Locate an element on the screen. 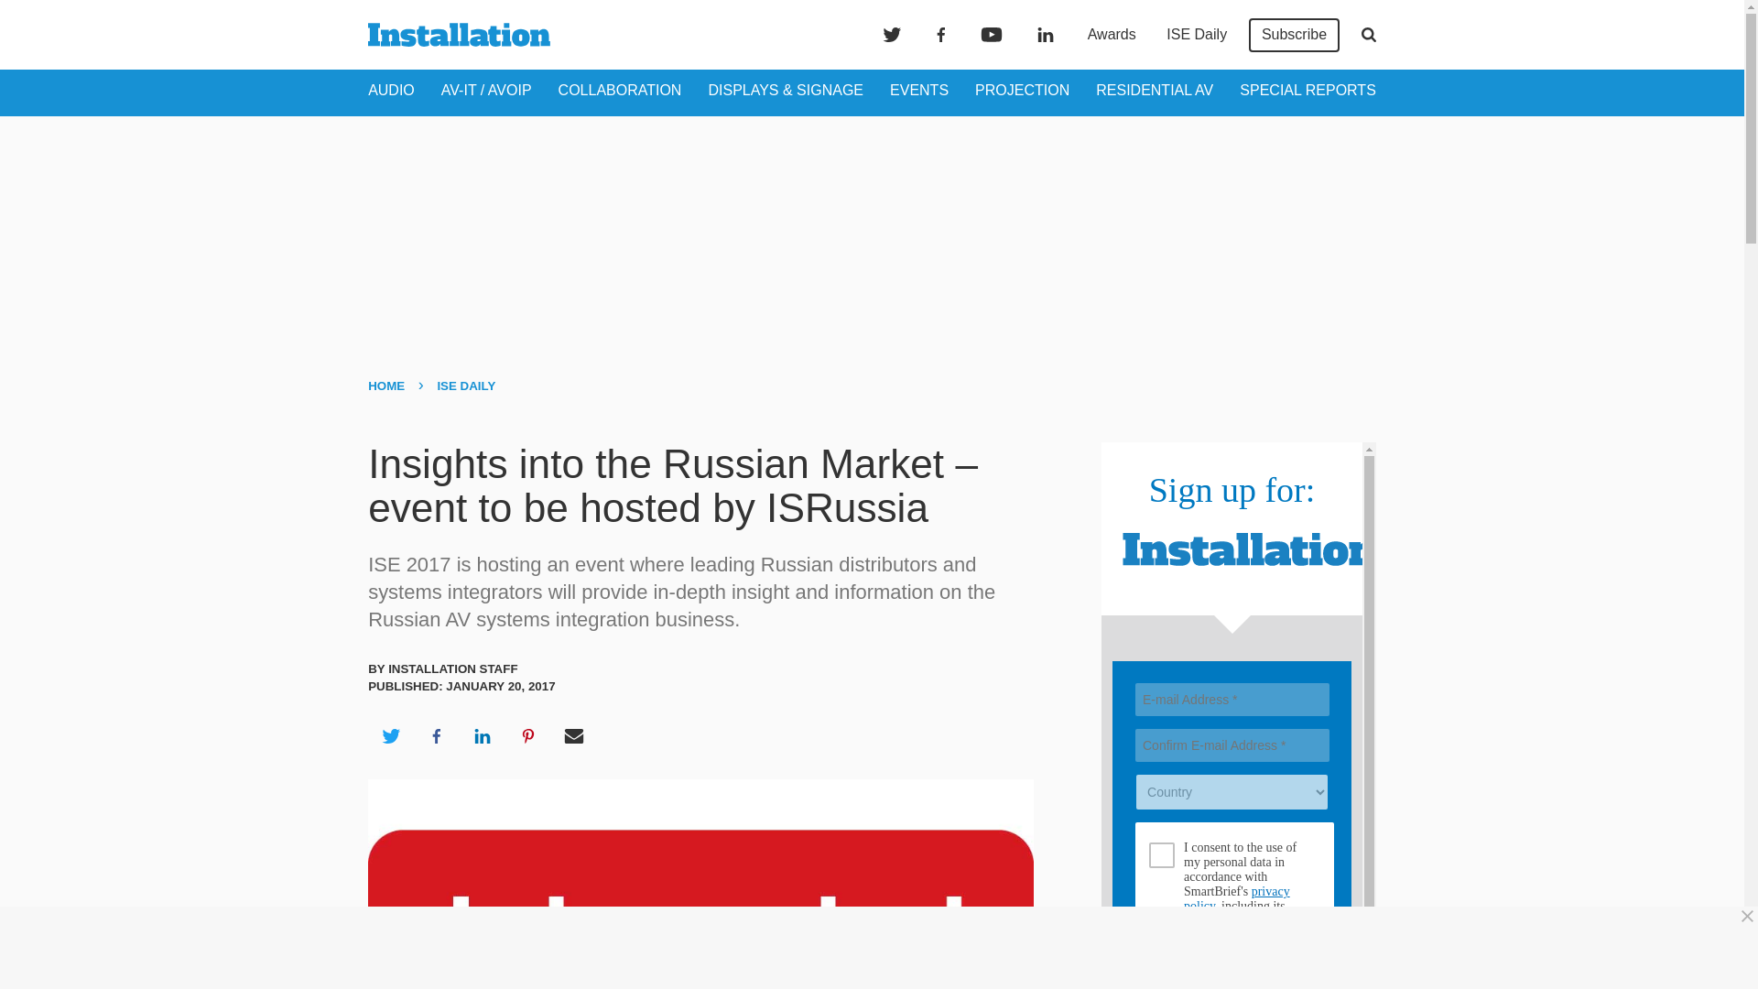 The height and width of the screenshot is (989, 1758). Share on Pinterest is located at coordinates (528, 736).